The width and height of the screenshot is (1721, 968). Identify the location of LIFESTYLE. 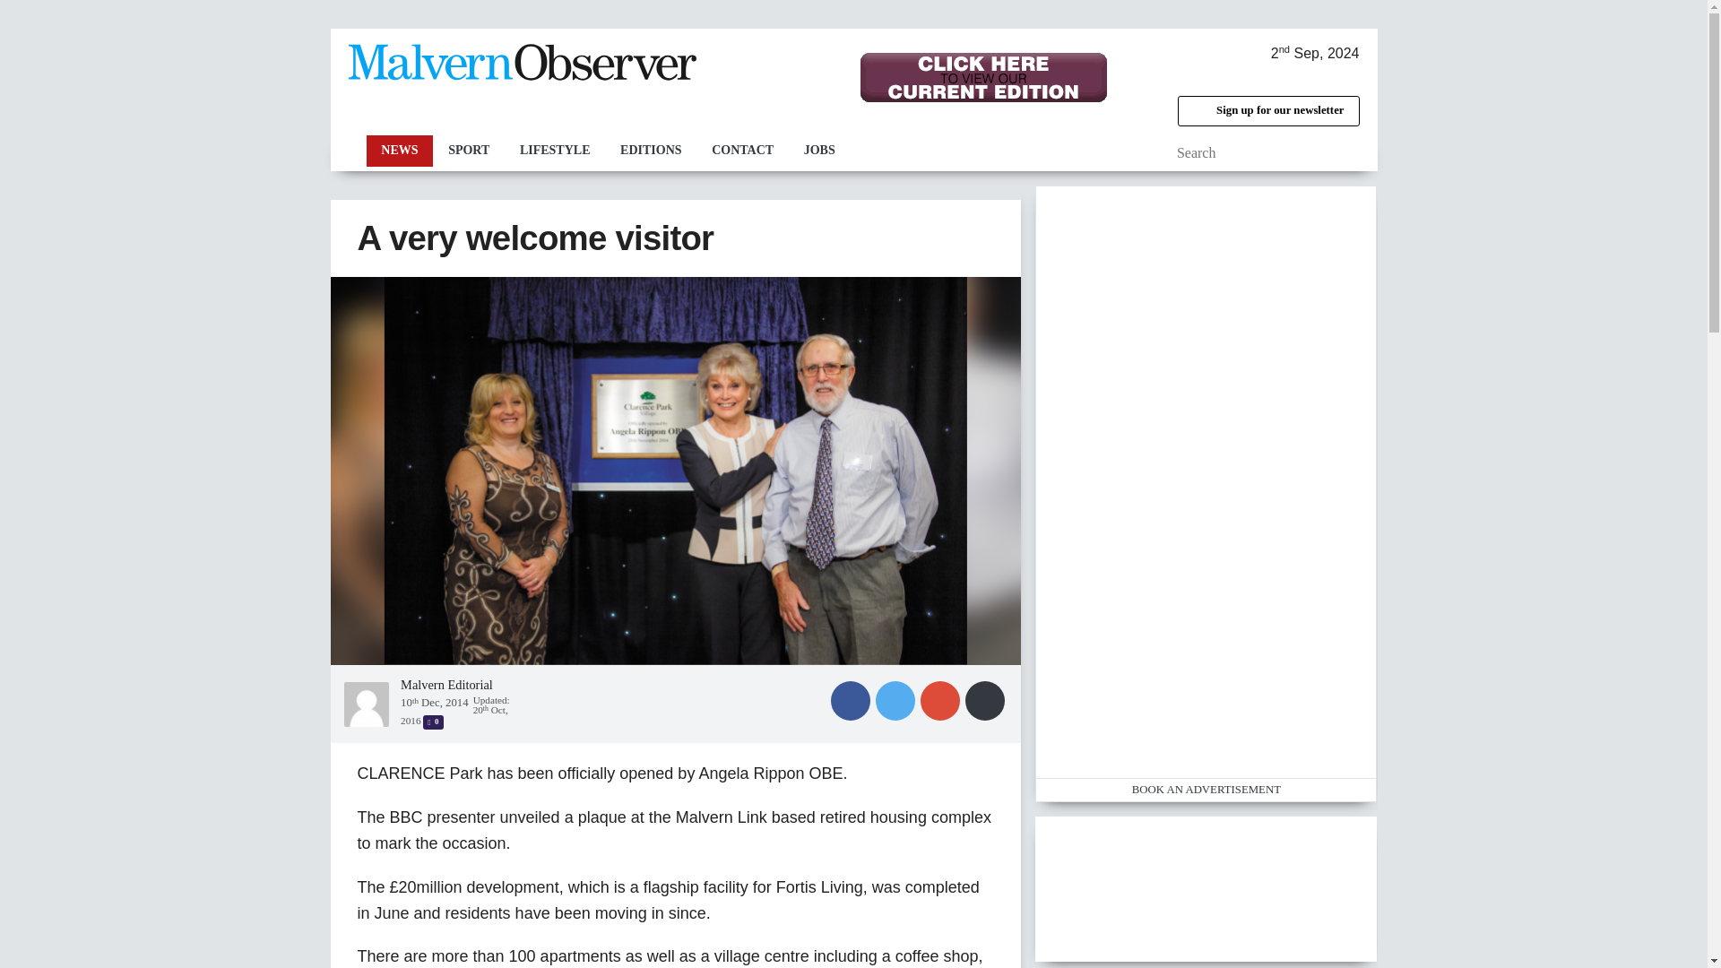
(554, 151).